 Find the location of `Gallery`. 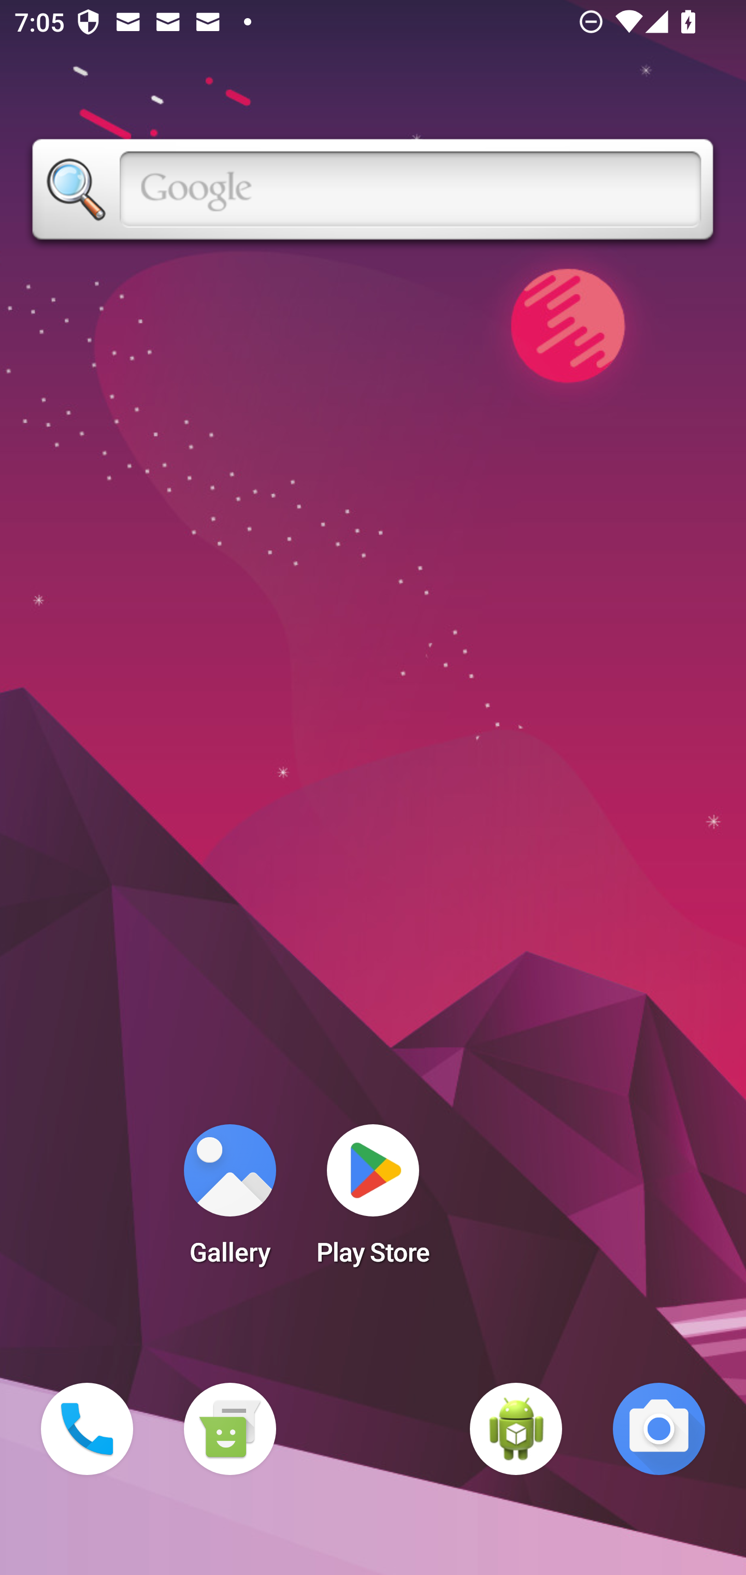

Gallery is located at coordinates (229, 1201).